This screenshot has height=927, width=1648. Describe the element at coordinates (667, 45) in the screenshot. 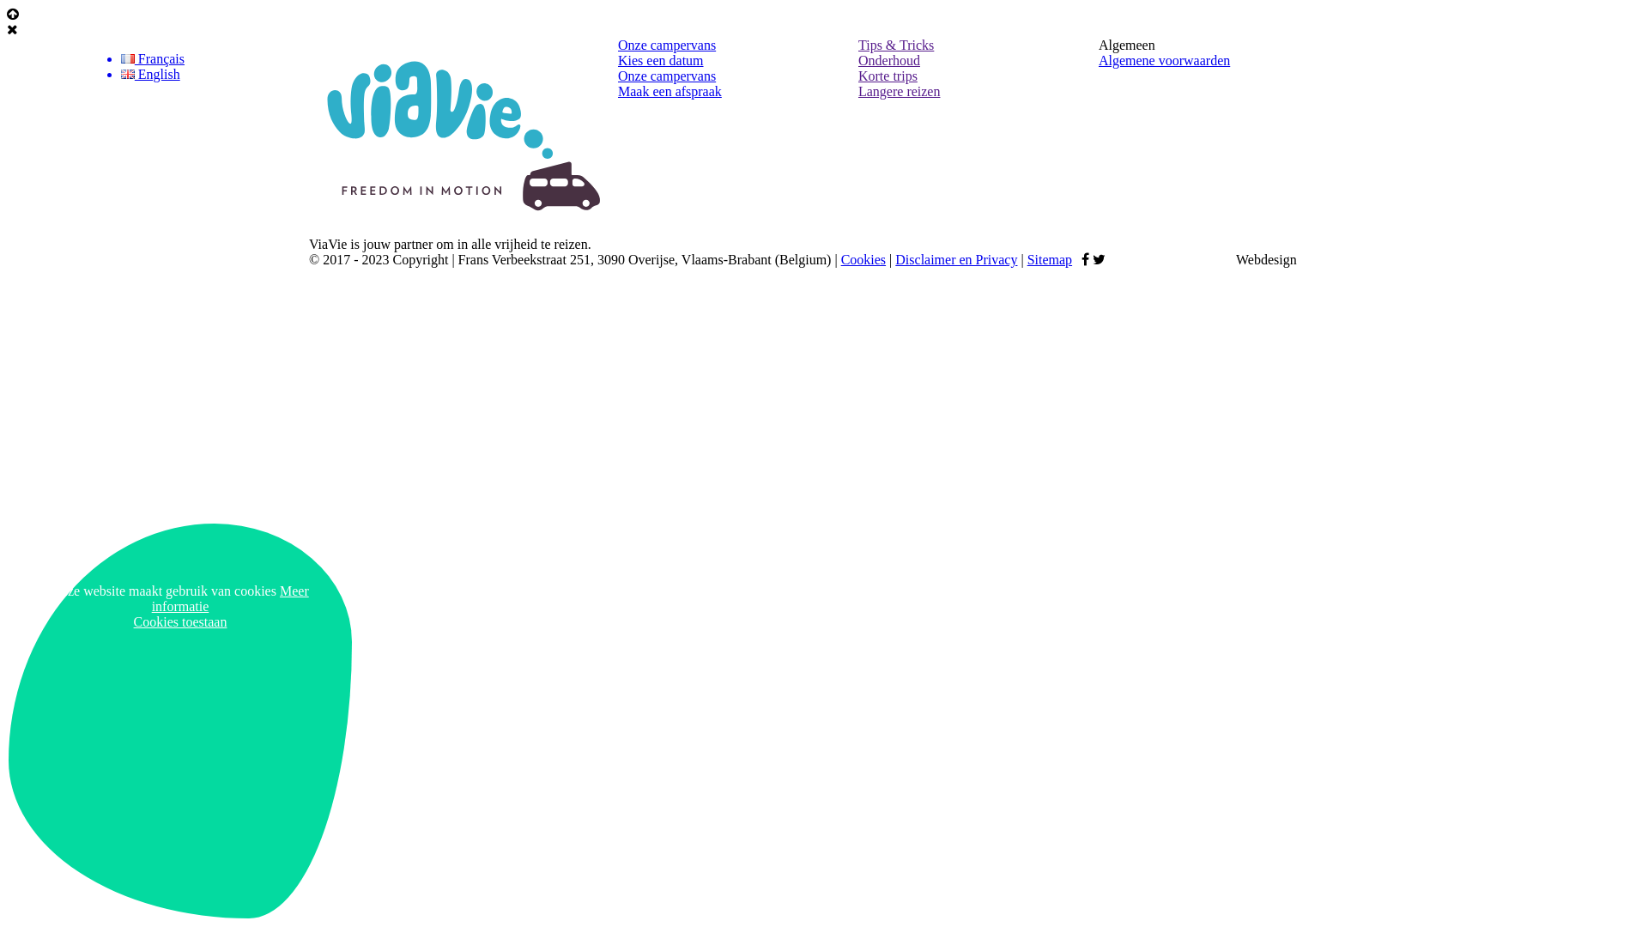

I see `Onze campervans` at that location.